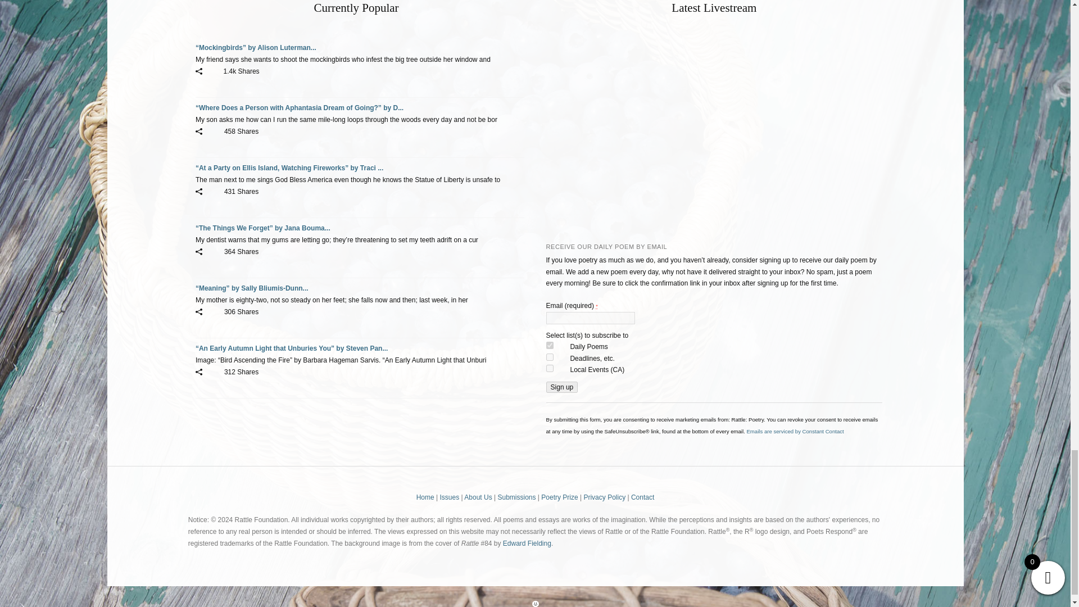  What do you see at coordinates (562, 387) in the screenshot?
I see `Sign up` at bounding box center [562, 387].